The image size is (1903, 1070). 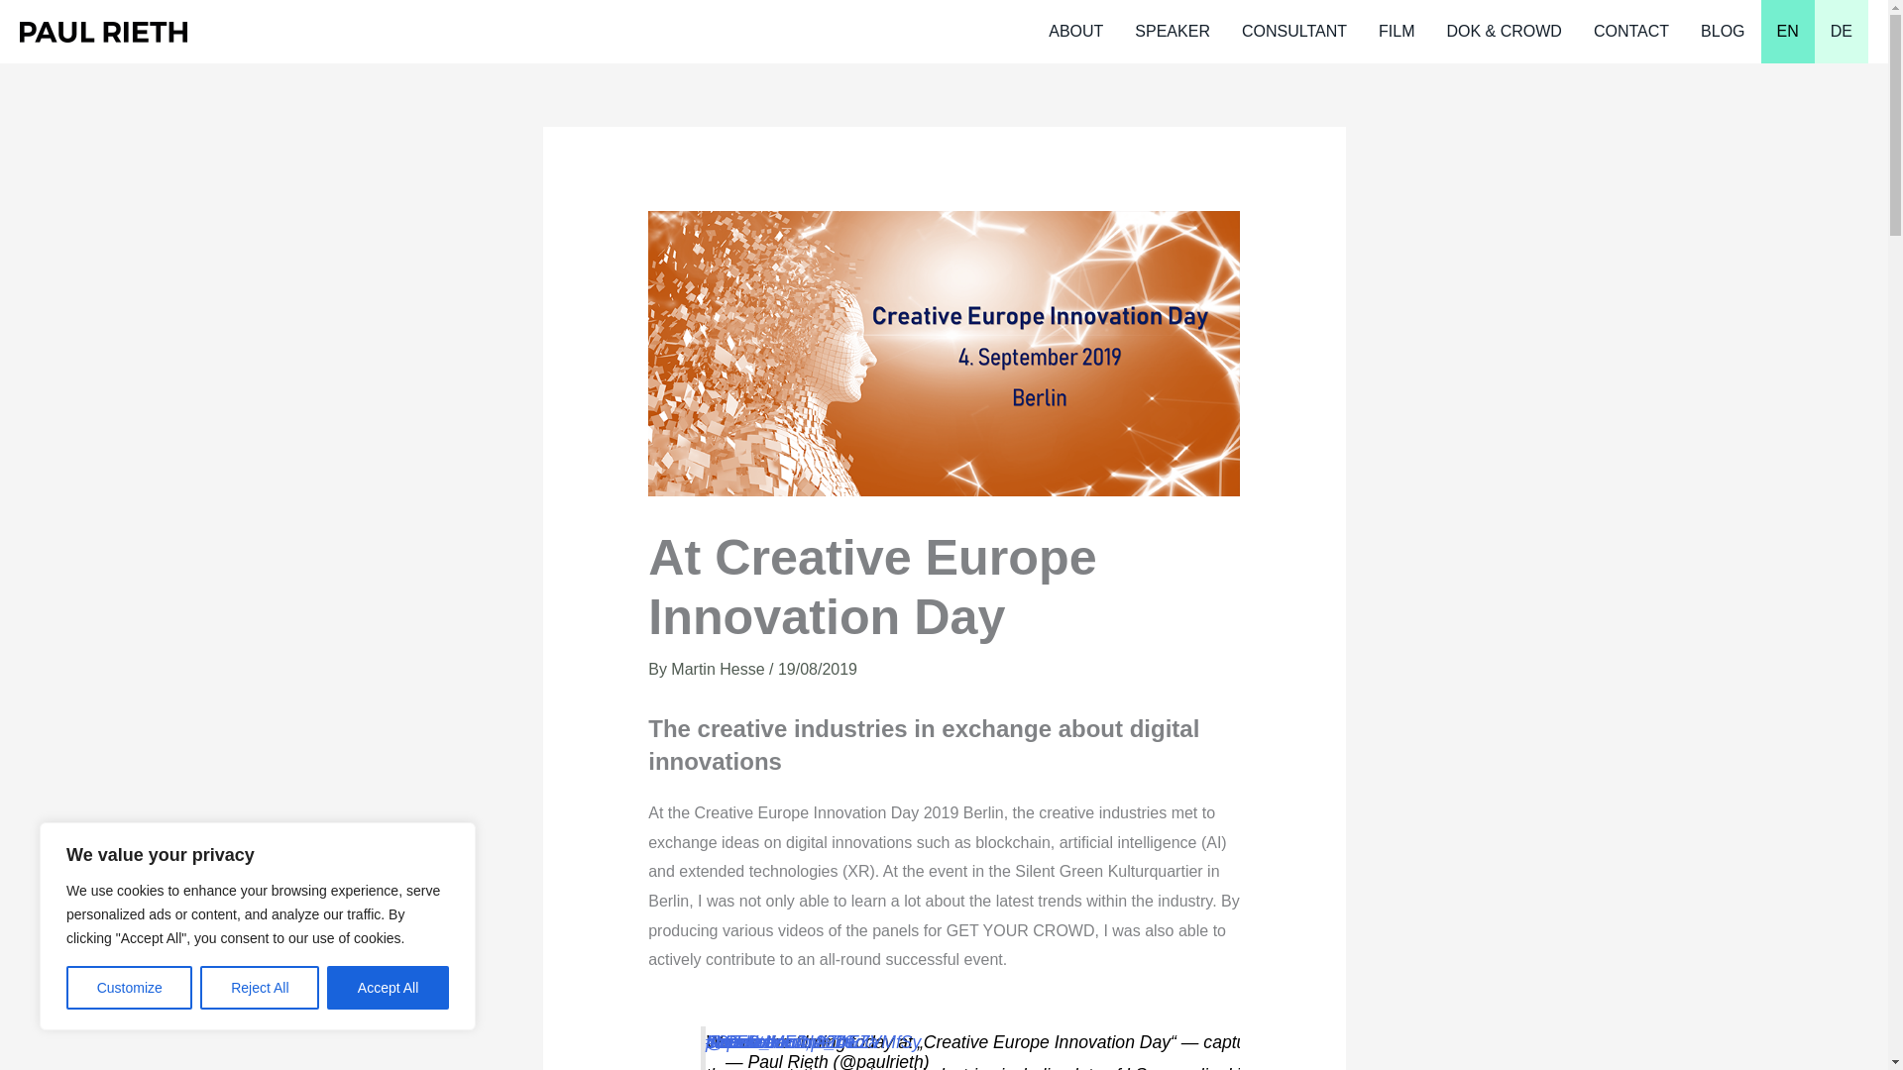 I want to click on Reject All, so click(x=260, y=988).